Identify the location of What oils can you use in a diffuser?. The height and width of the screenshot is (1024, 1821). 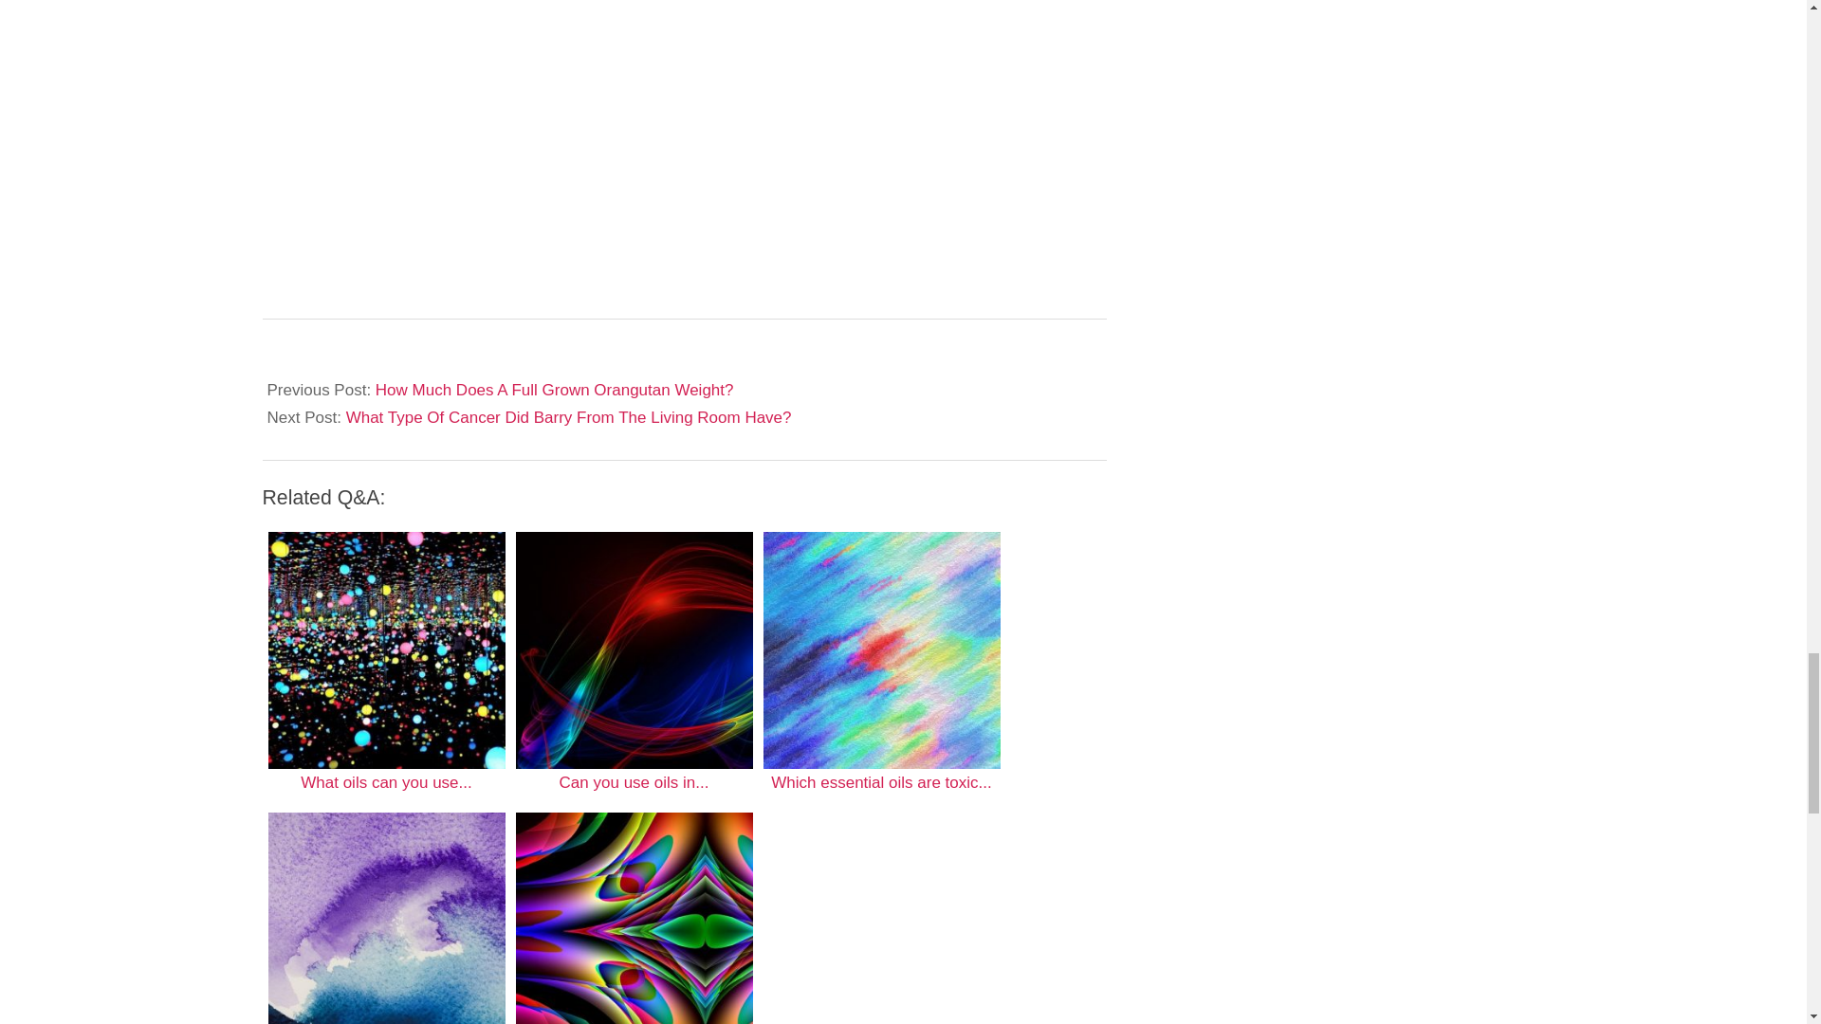
(385, 650).